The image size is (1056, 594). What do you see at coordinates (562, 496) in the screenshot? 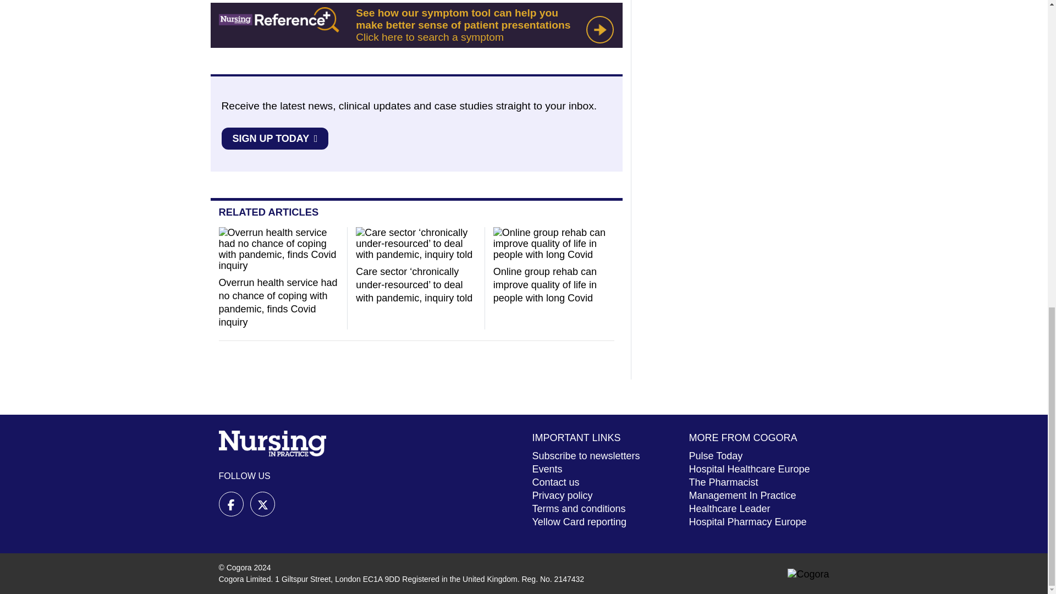
I see `Privacy policy` at bounding box center [562, 496].